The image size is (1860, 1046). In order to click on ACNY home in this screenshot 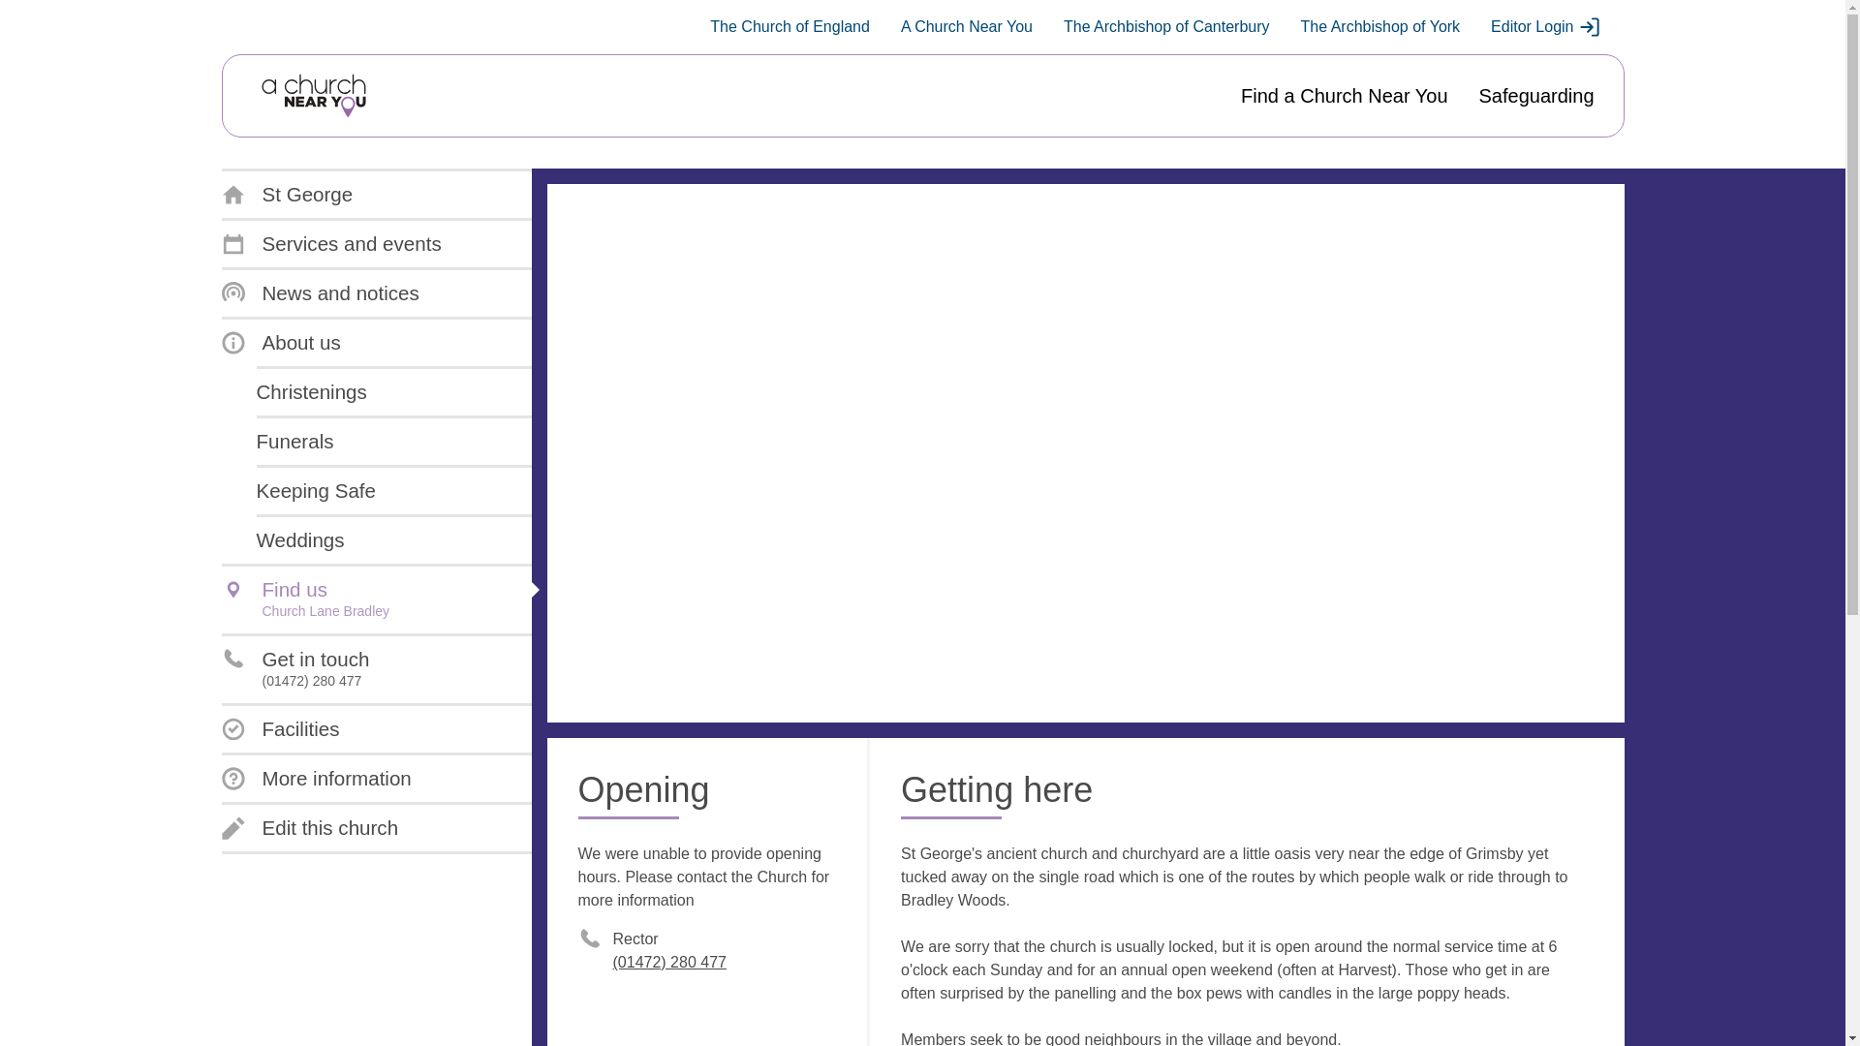, I will do `click(313, 96)`.